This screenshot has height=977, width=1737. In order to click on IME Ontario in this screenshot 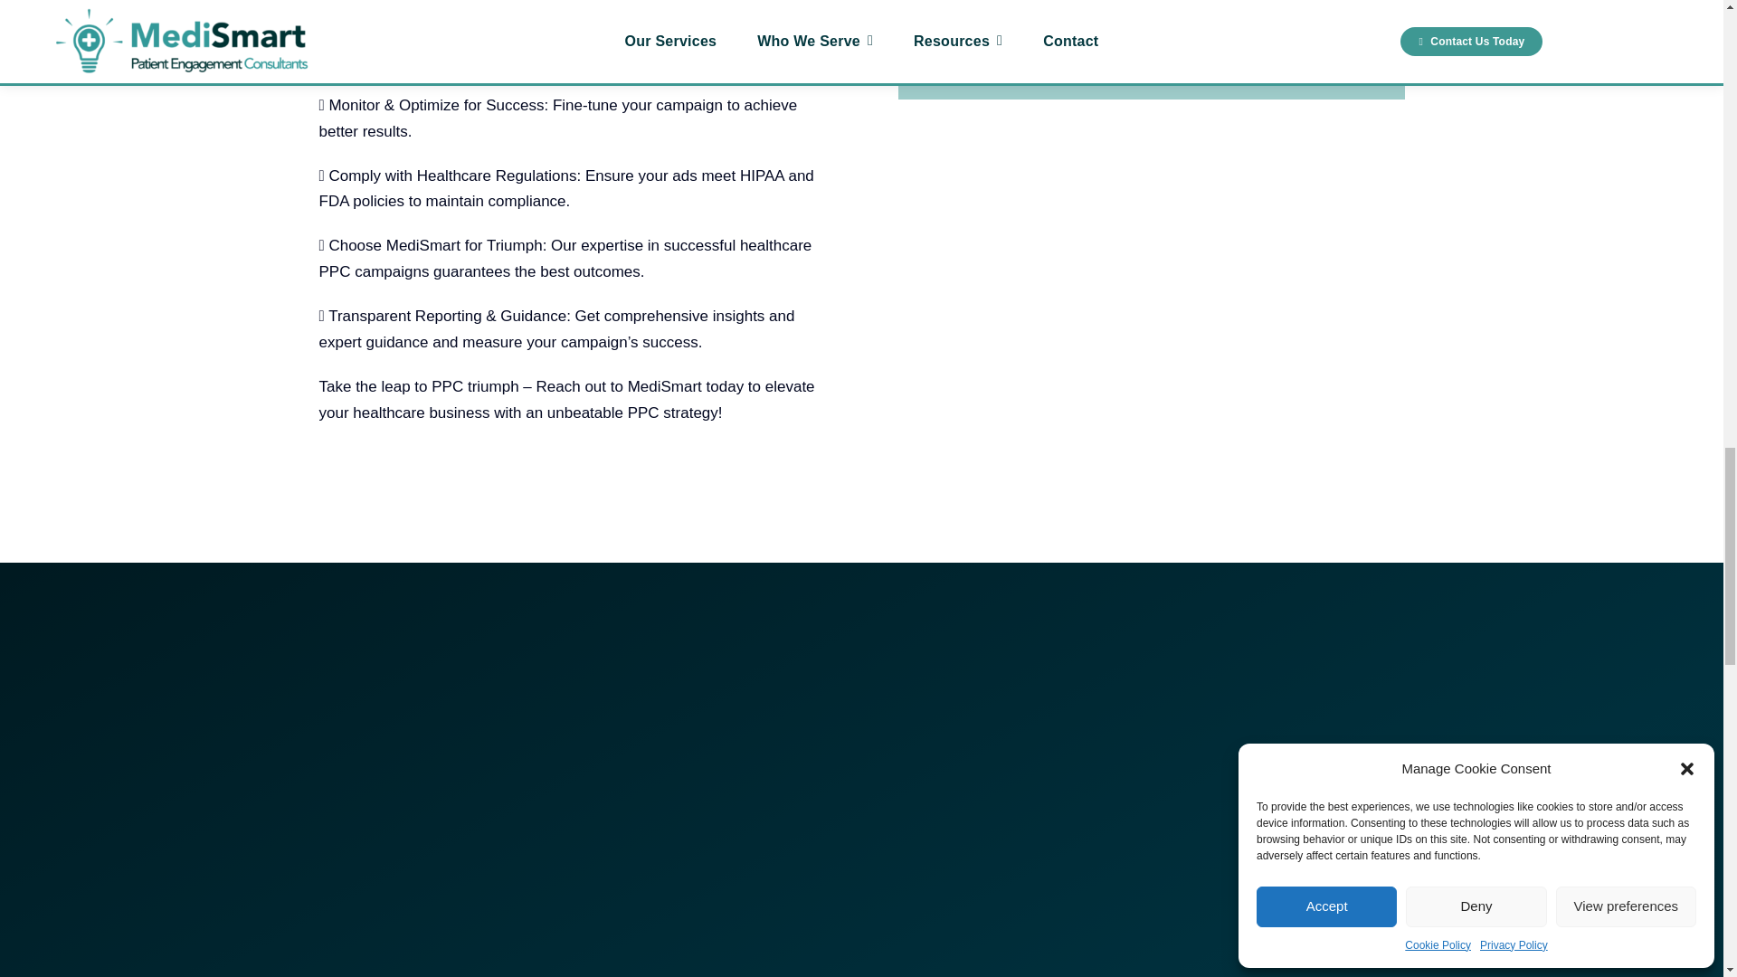, I will do `click(984, 69)`.